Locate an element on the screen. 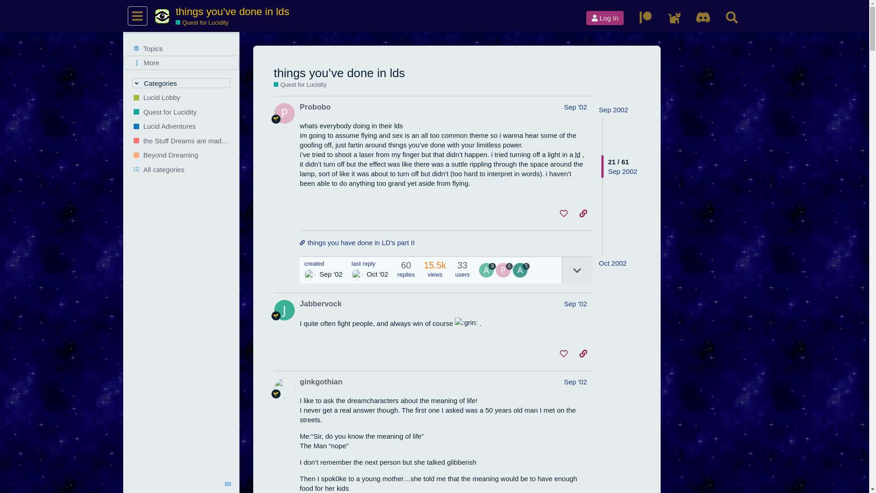 This screenshot has height=493, width=876. Everything to show you around and make you feel at home. is located at coordinates (181, 98).